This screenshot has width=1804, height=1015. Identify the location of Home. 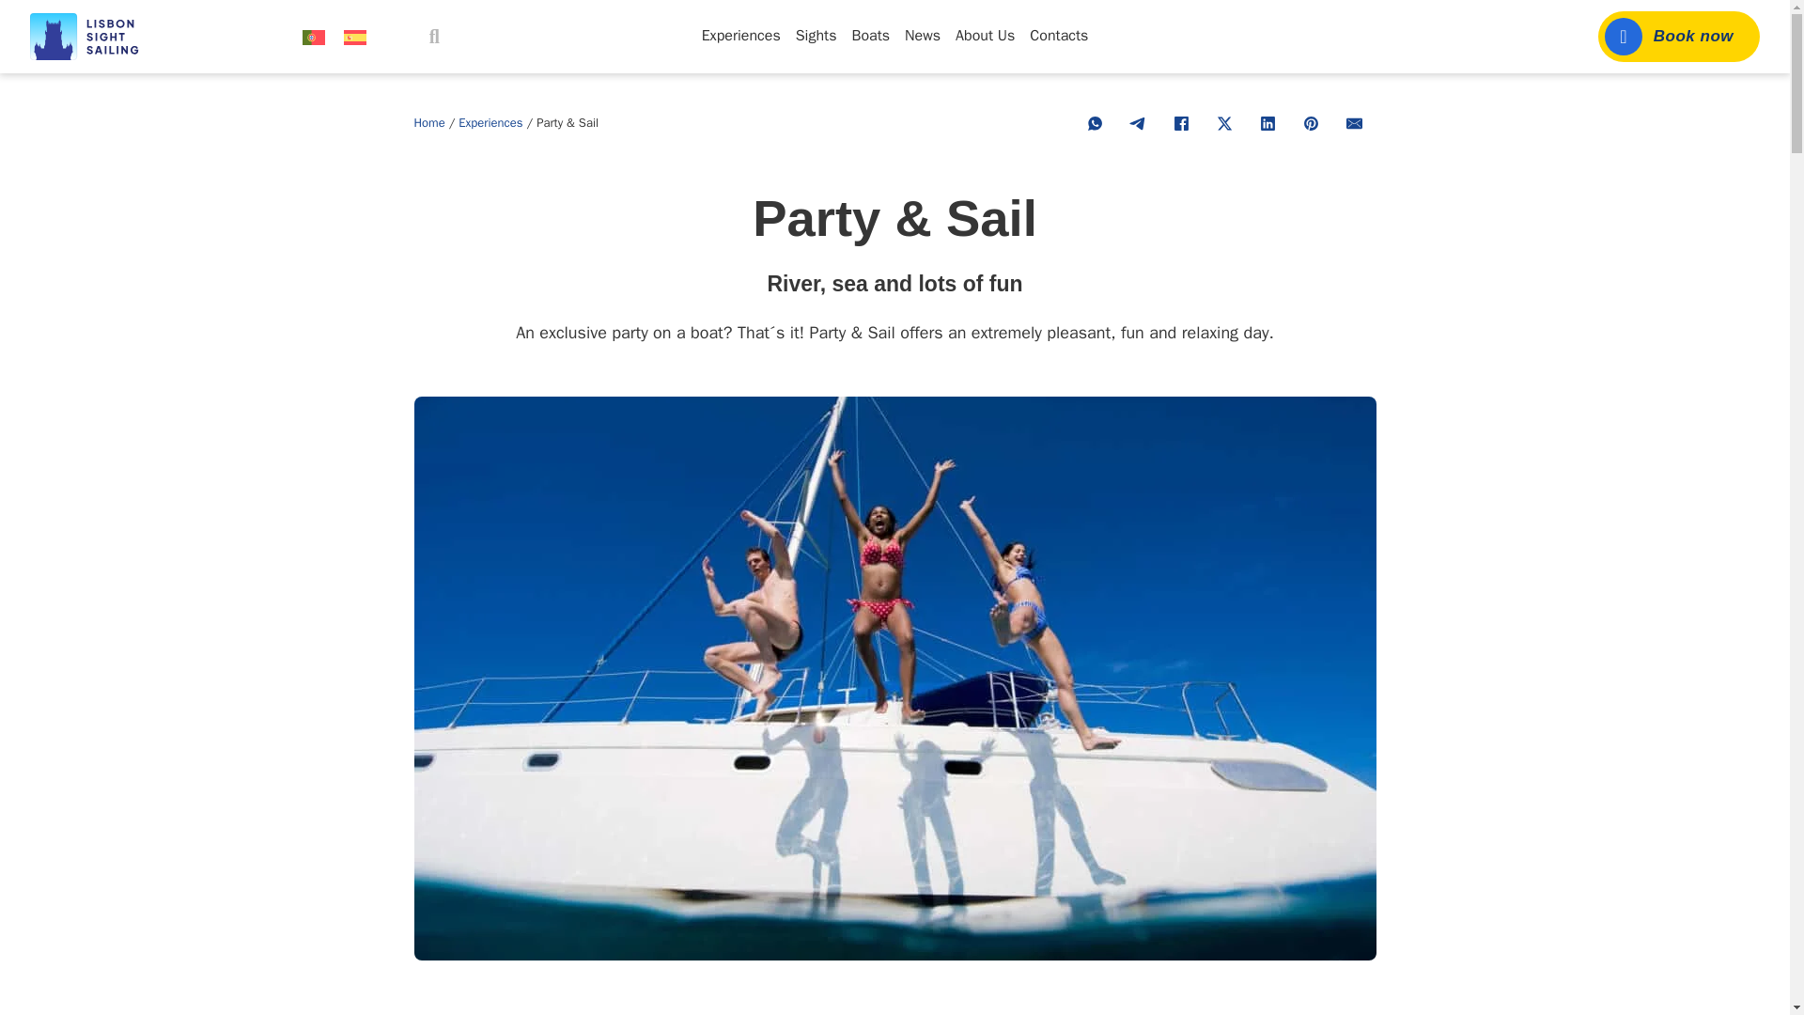
(428, 122).